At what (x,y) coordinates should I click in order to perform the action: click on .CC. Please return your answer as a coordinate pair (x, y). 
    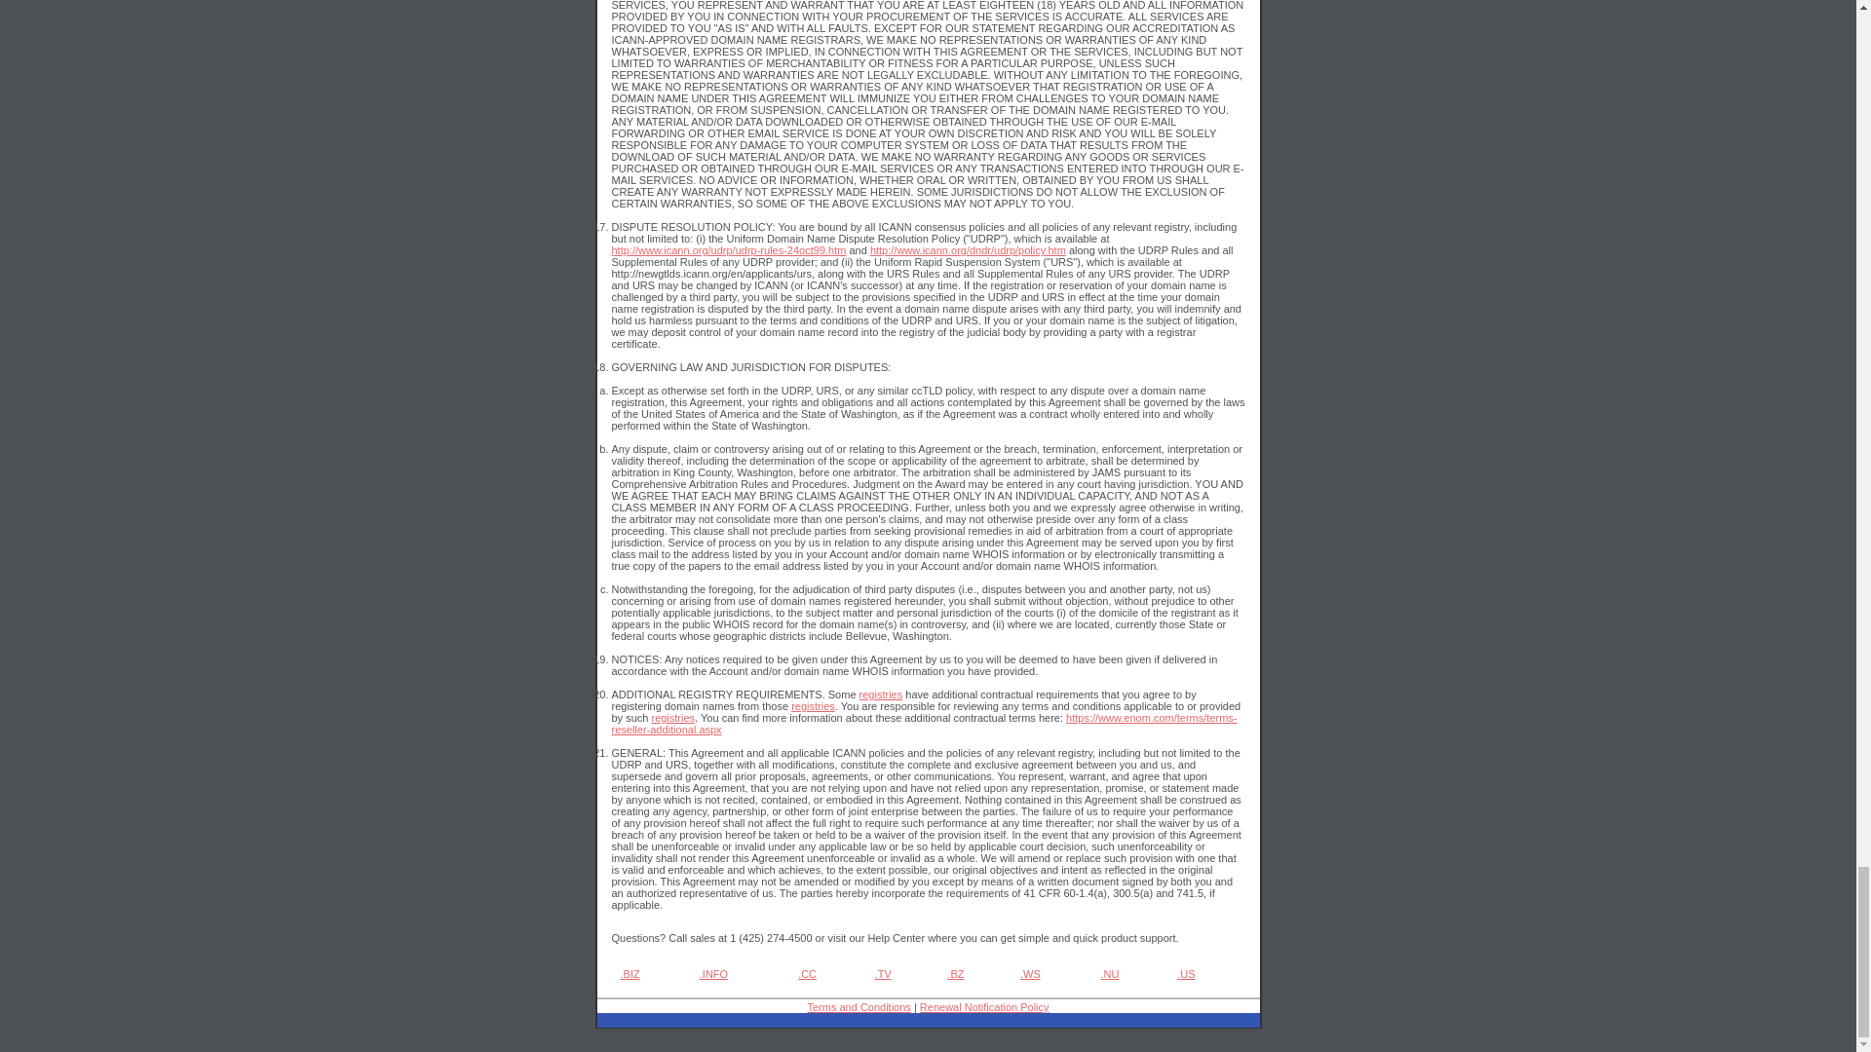
    Looking at the image, I should click on (807, 973).